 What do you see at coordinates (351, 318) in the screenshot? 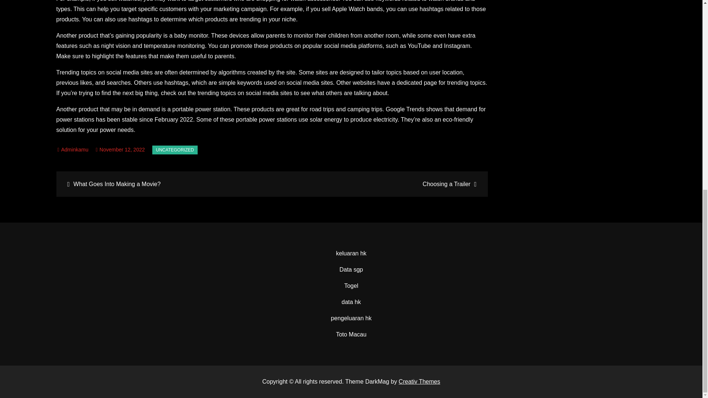
I see `pengeluaran hk` at bounding box center [351, 318].